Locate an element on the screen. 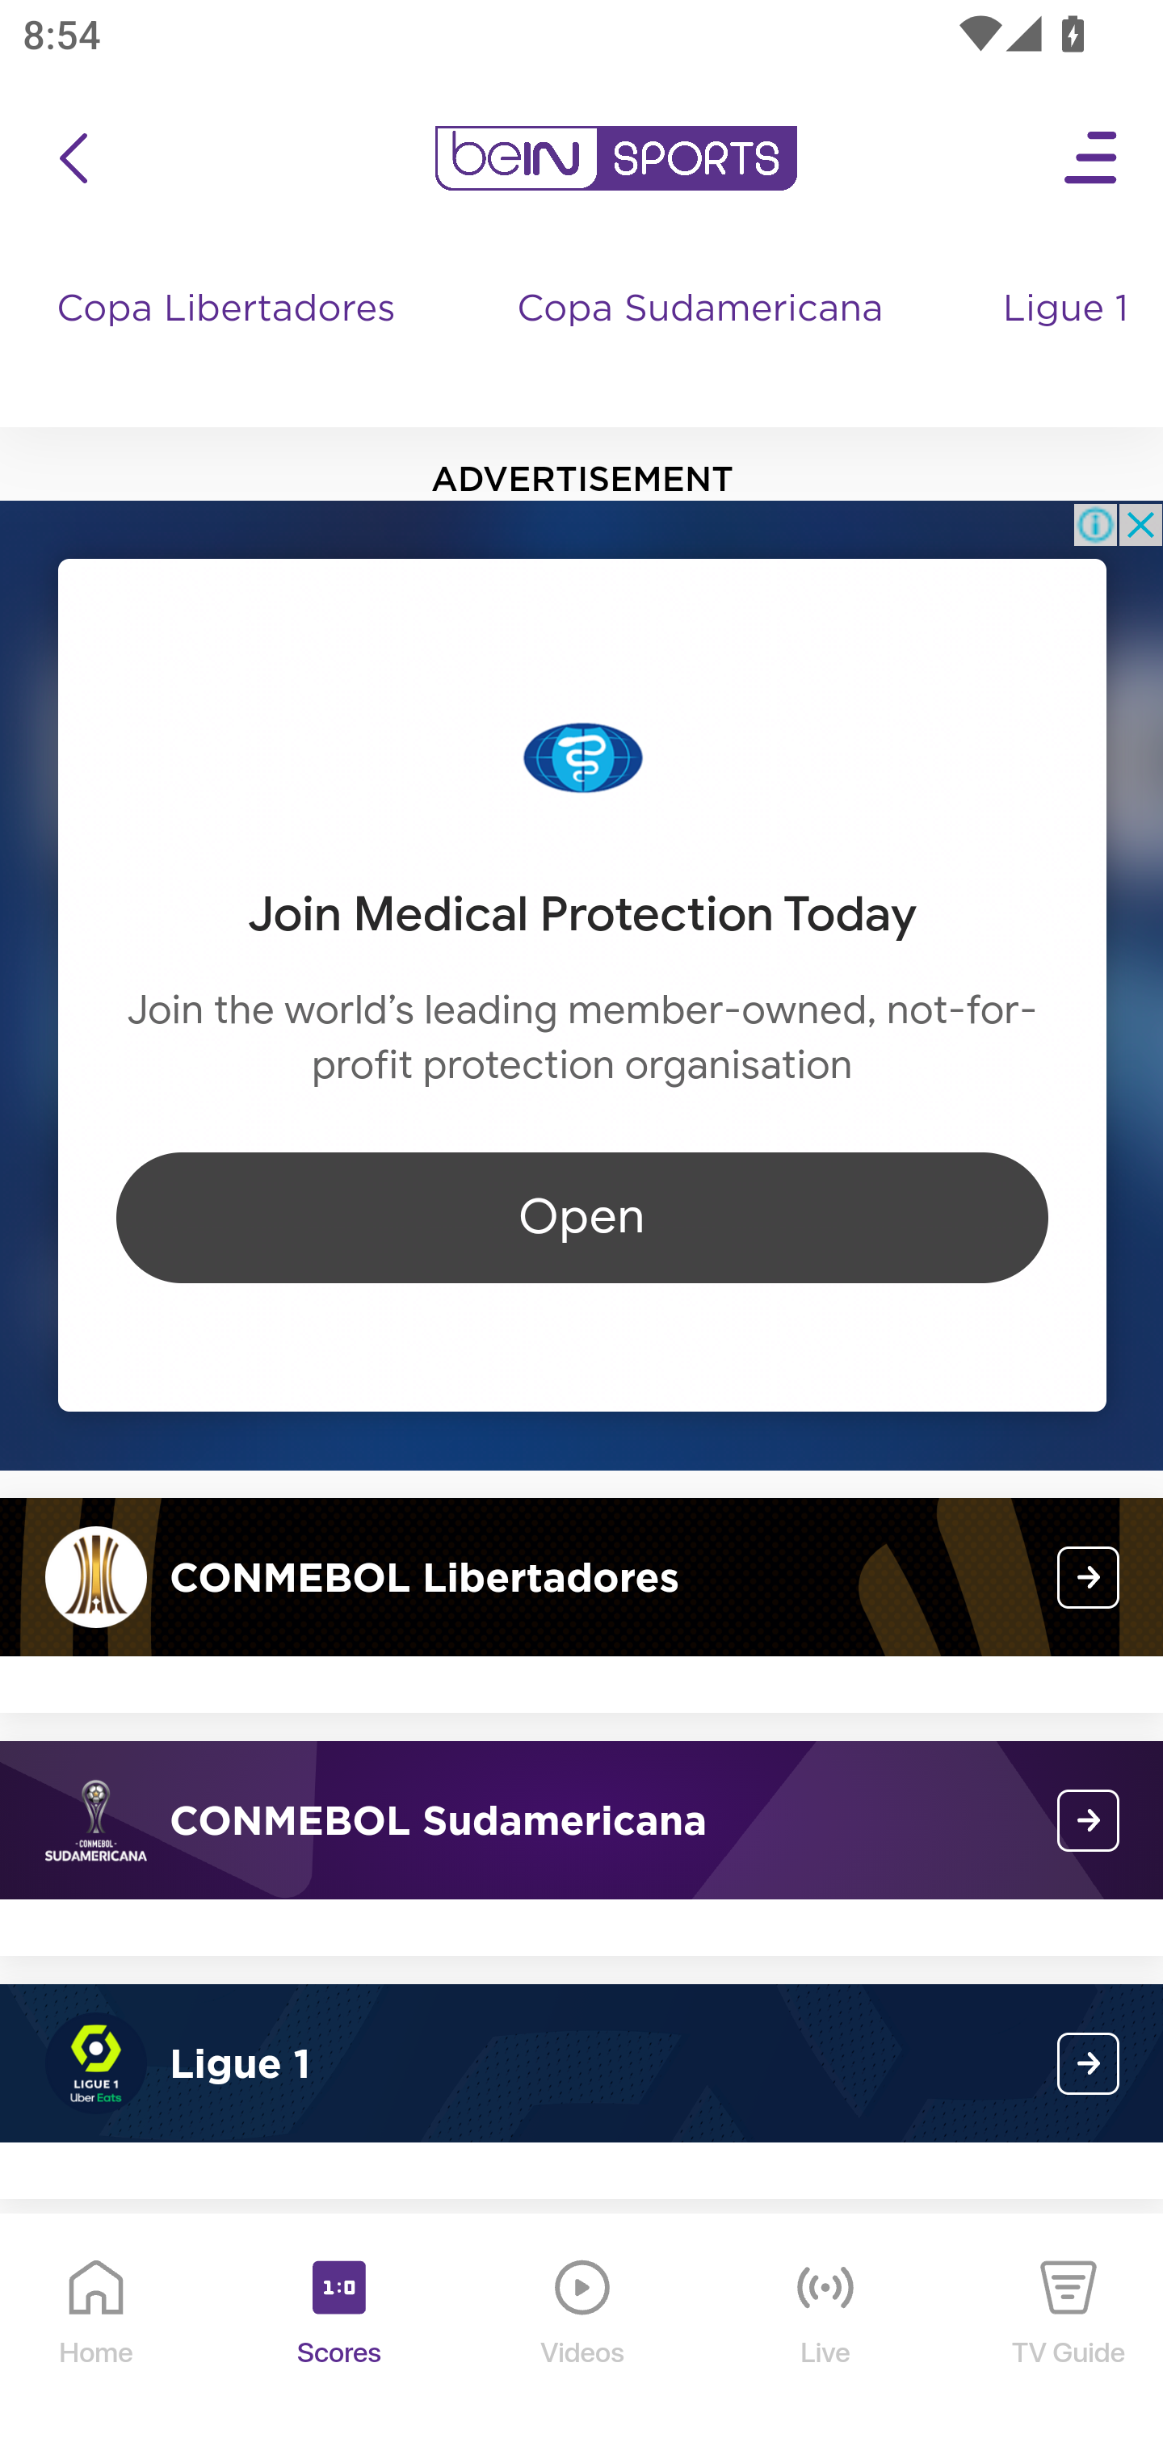 The height and width of the screenshot is (2455, 1163). icon back is located at coordinates (73, 158).